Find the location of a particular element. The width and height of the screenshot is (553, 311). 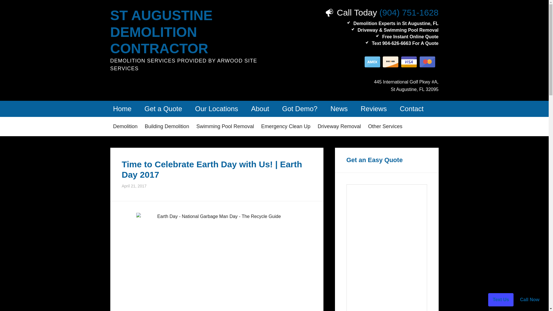

Our Locations is located at coordinates (216, 109).